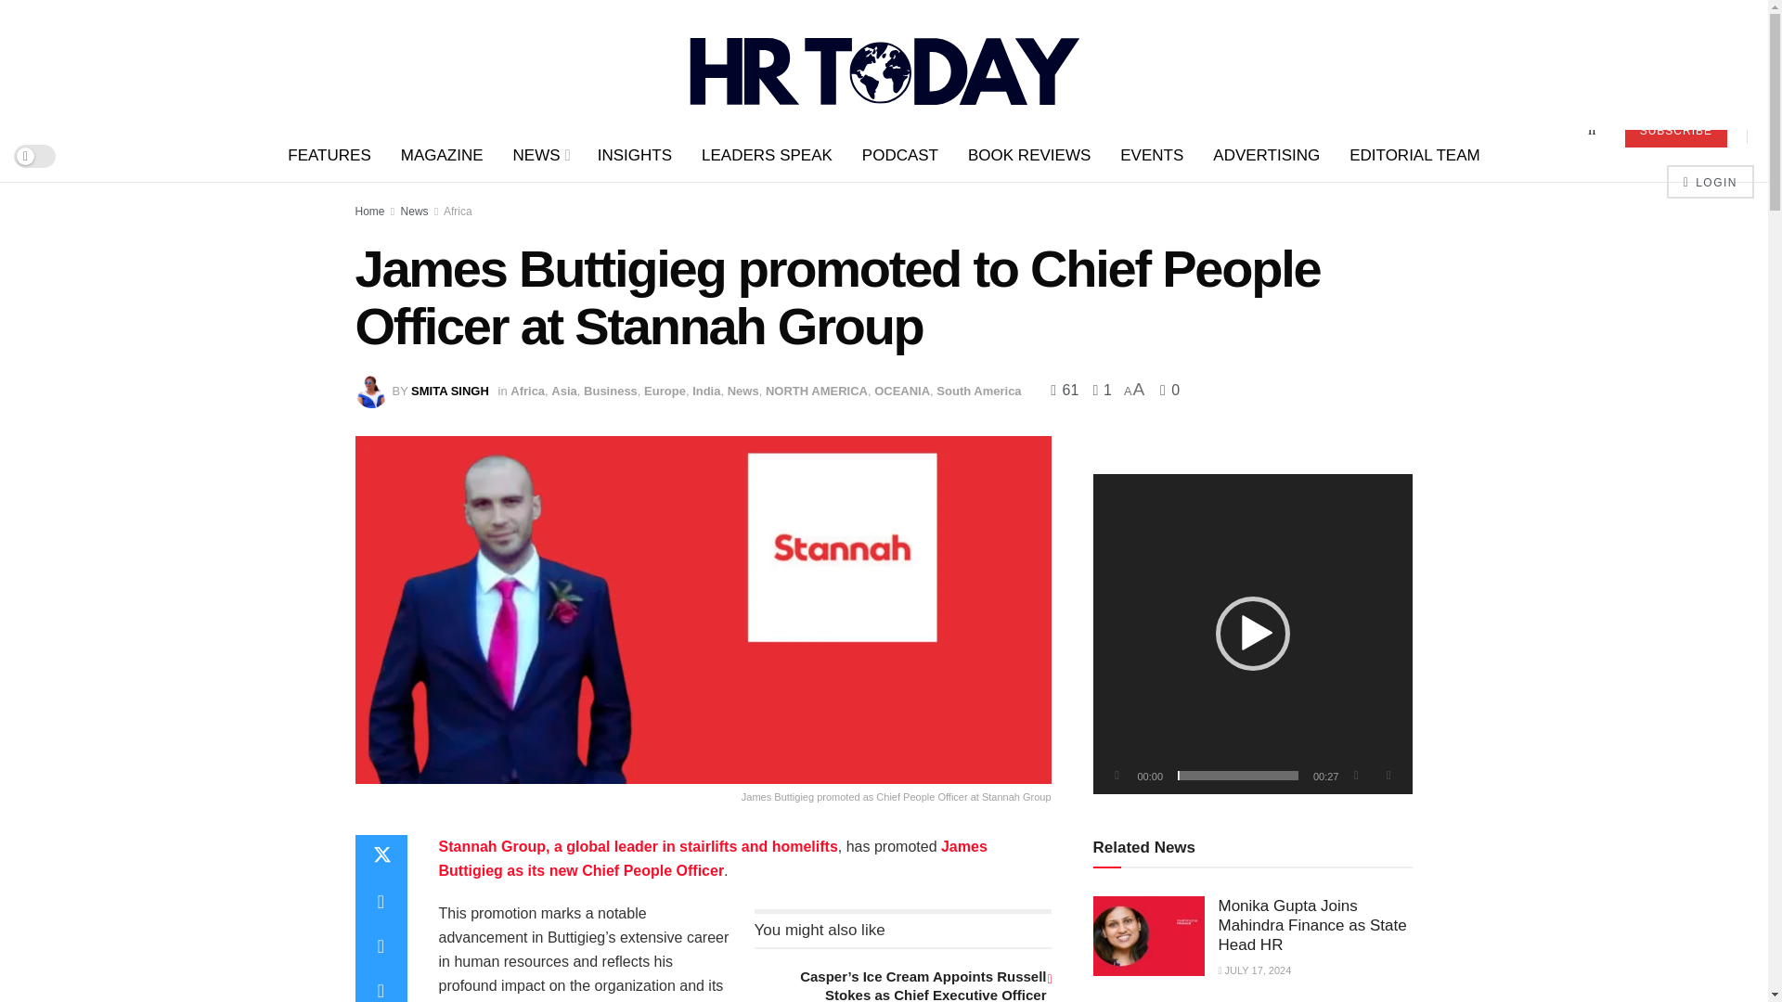  What do you see at coordinates (767, 156) in the screenshot?
I see `LEADERS SPEAK` at bounding box center [767, 156].